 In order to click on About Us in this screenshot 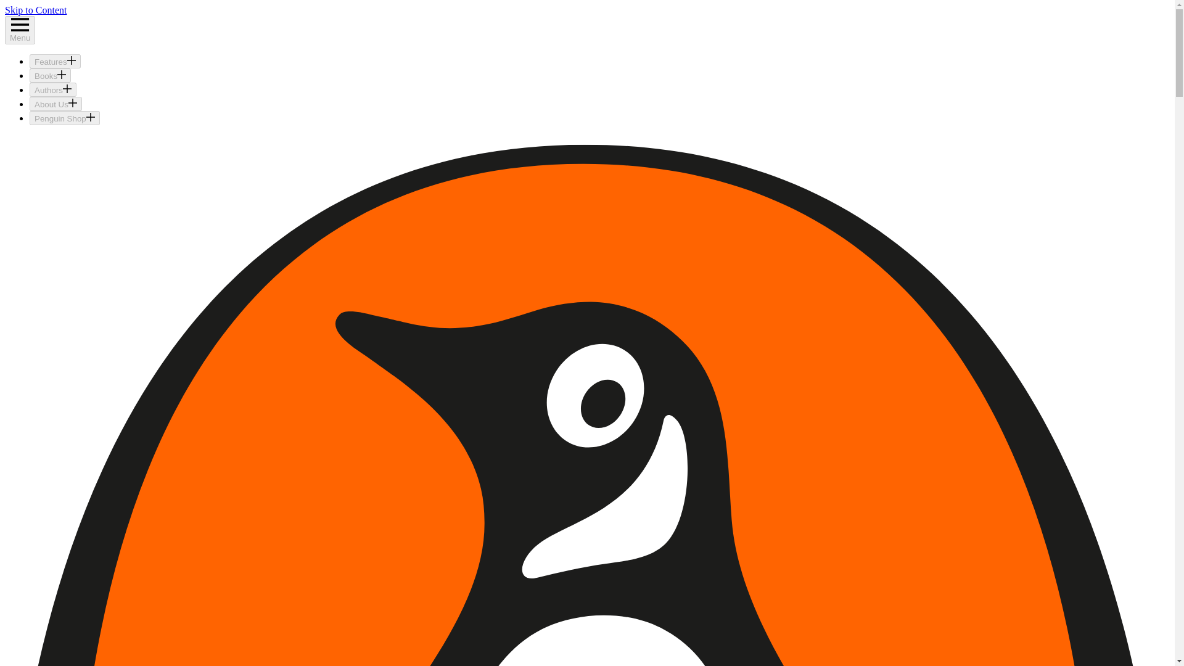, I will do `click(55, 104)`.